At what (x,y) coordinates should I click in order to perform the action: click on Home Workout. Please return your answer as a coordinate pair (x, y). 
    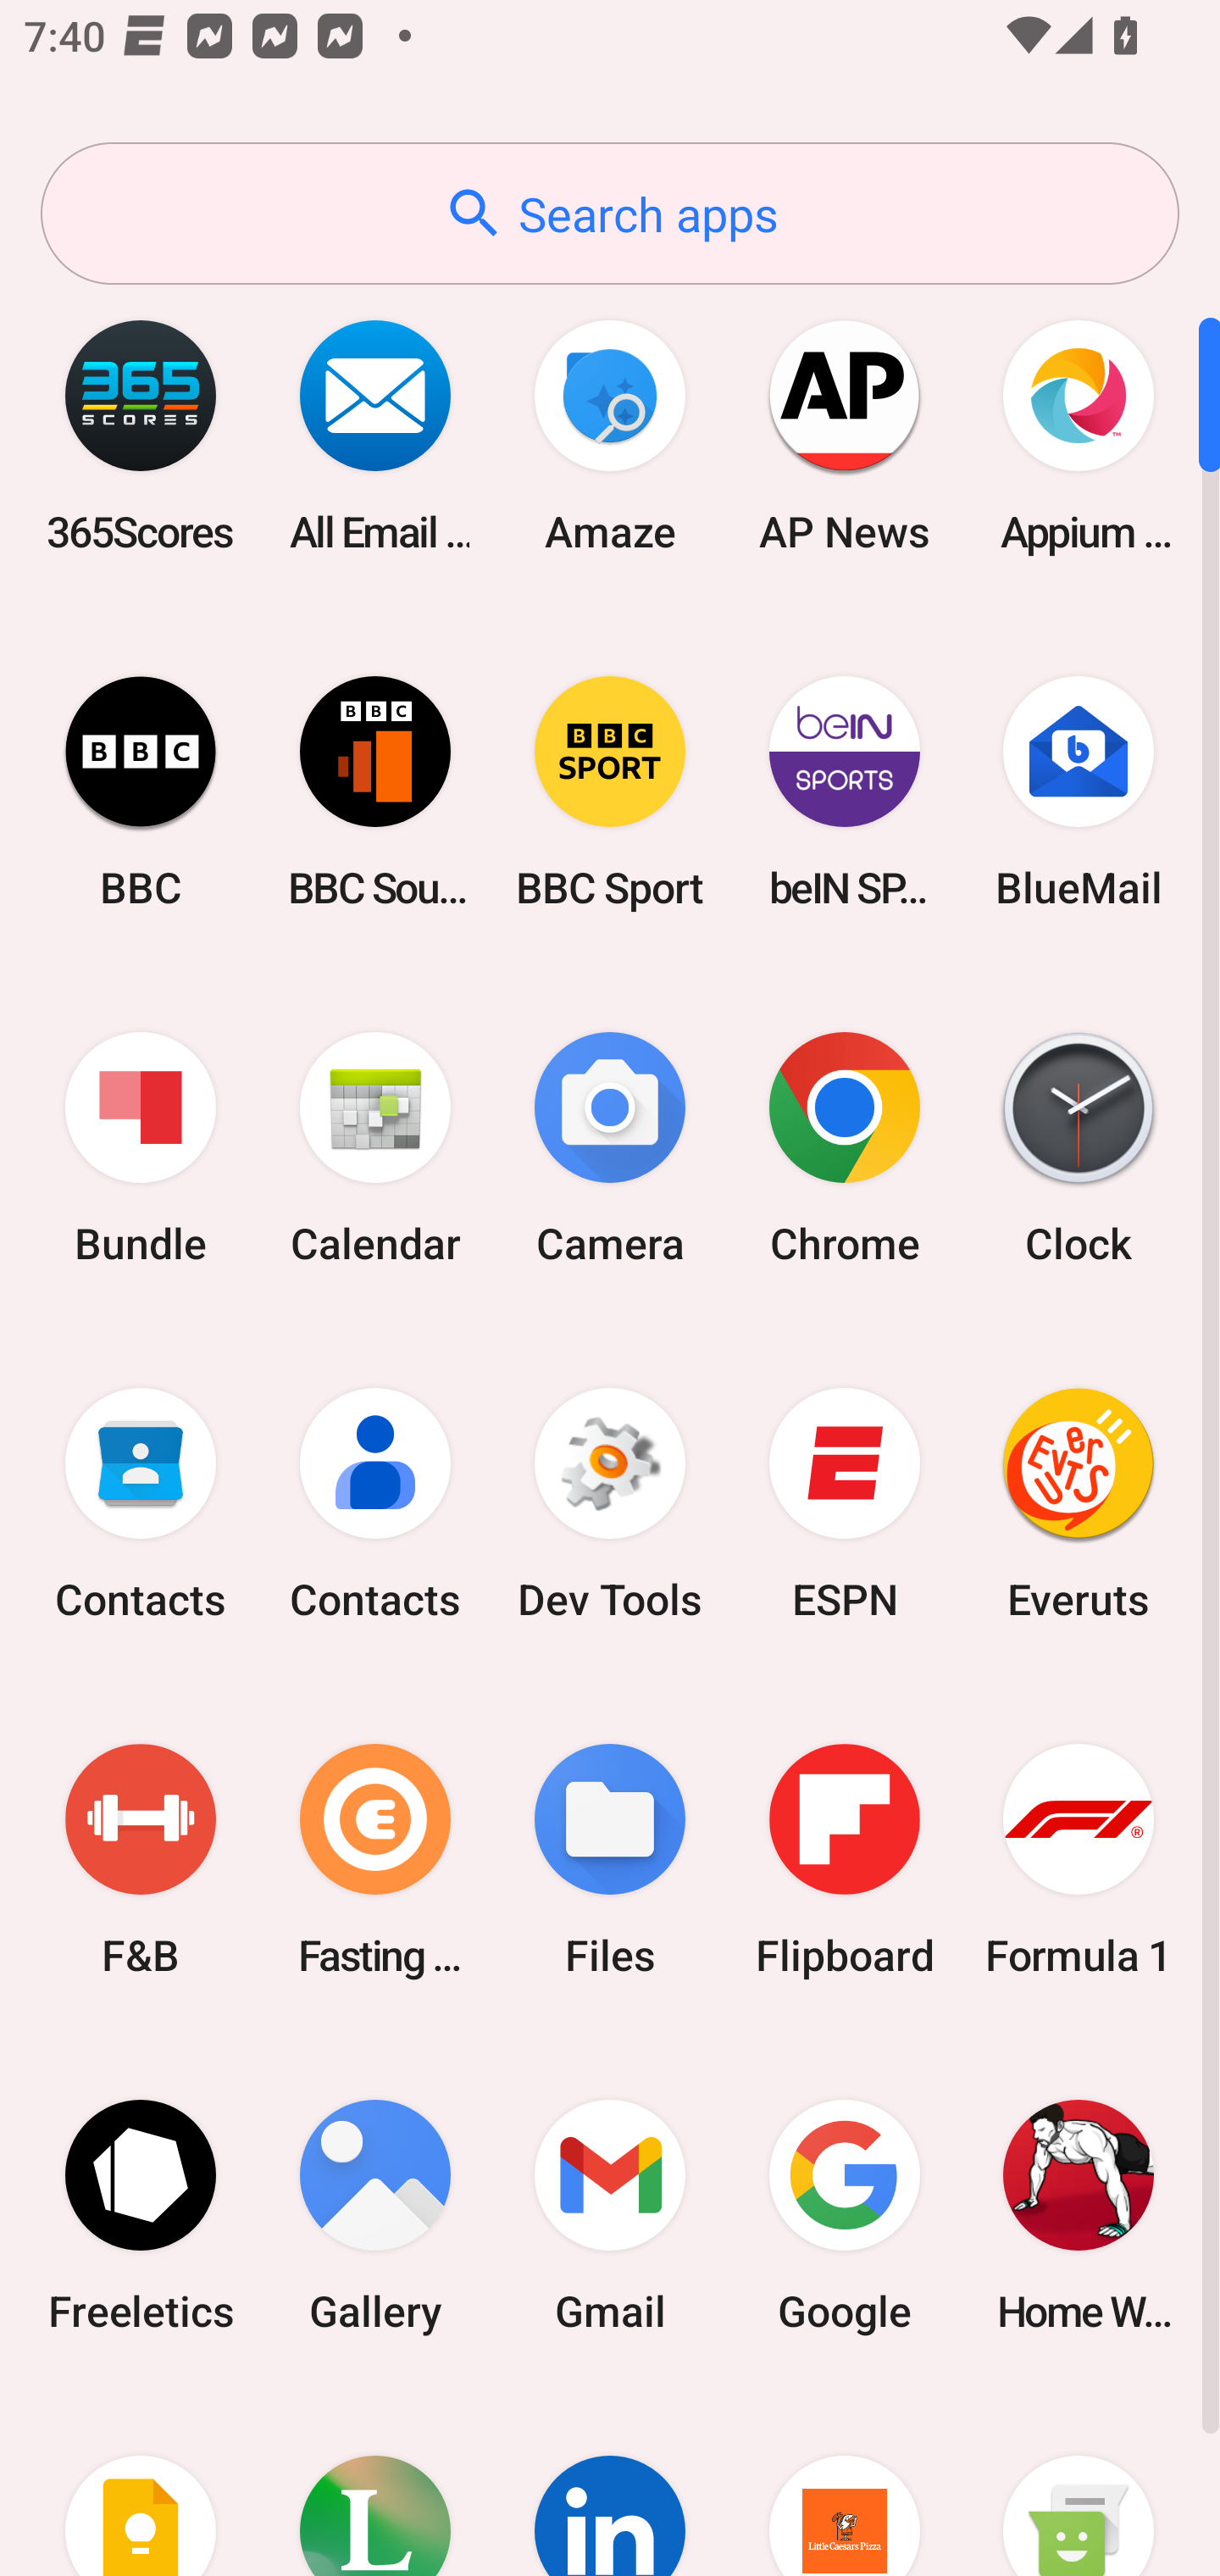
    Looking at the image, I should click on (1079, 2215).